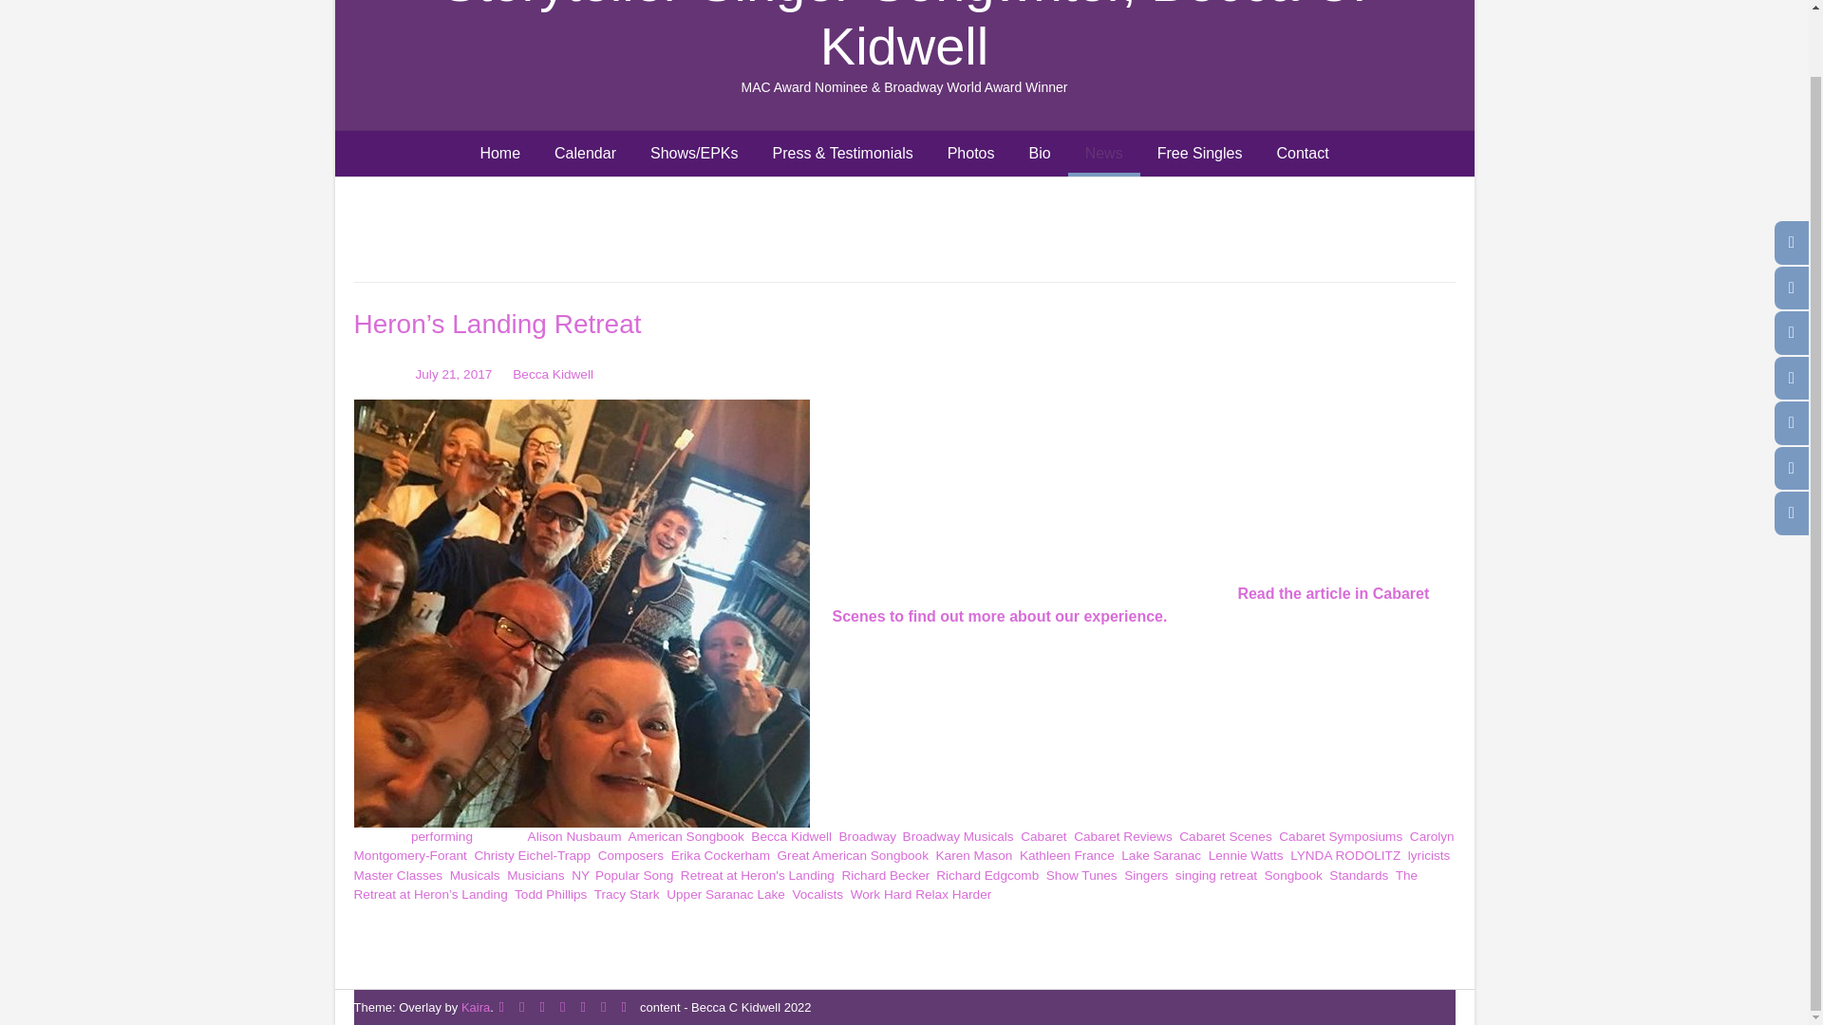 Image resolution: width=1823 pixels, height=1025 pixels. What do you see at coordinates (1302, 154) in the screenshot?
I see `Contact` at bounding box center [1302, 154].